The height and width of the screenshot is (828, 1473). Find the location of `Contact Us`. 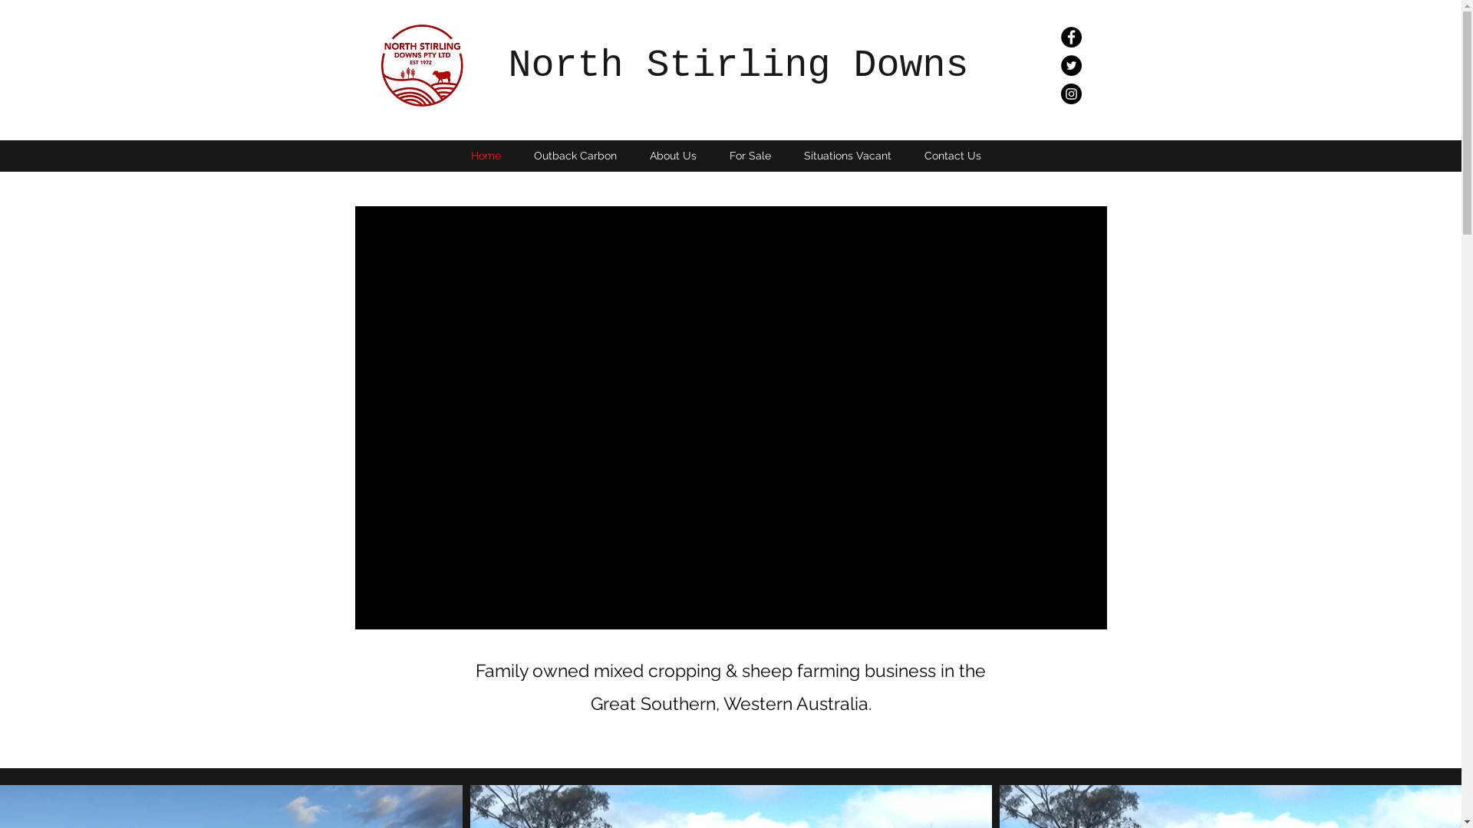

Contact Us is located at coordinates (953, 156).